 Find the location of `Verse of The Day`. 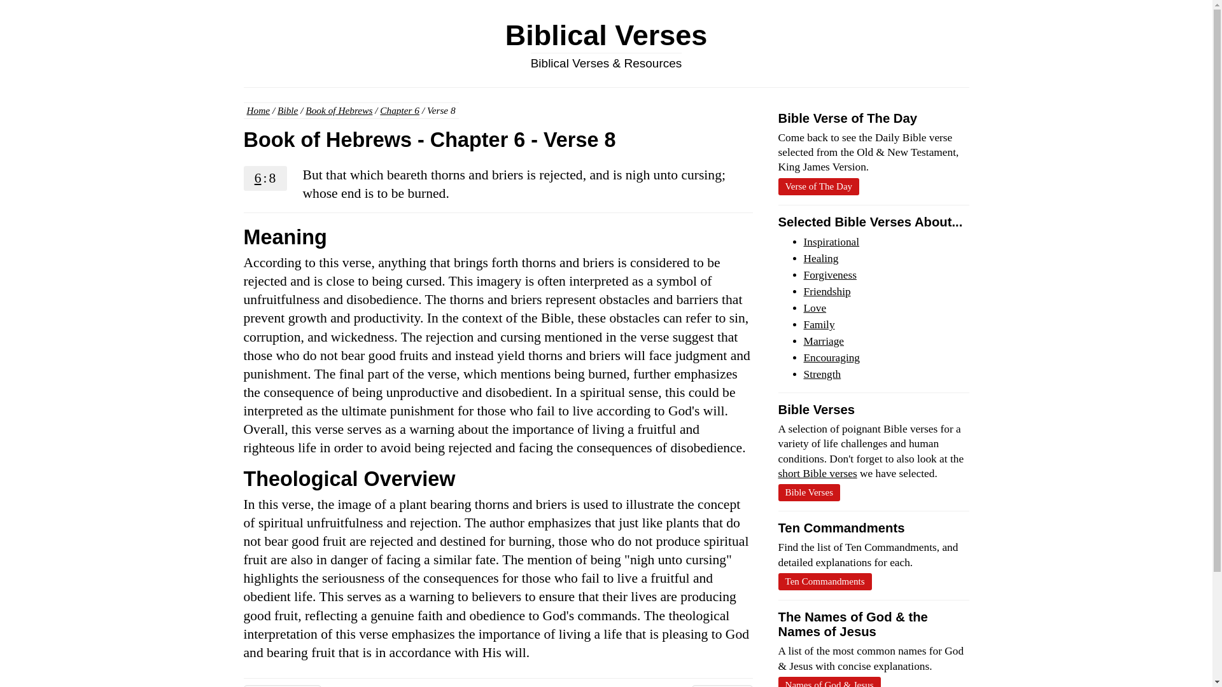

Verse of The Day is located at coordinates (818, 186).